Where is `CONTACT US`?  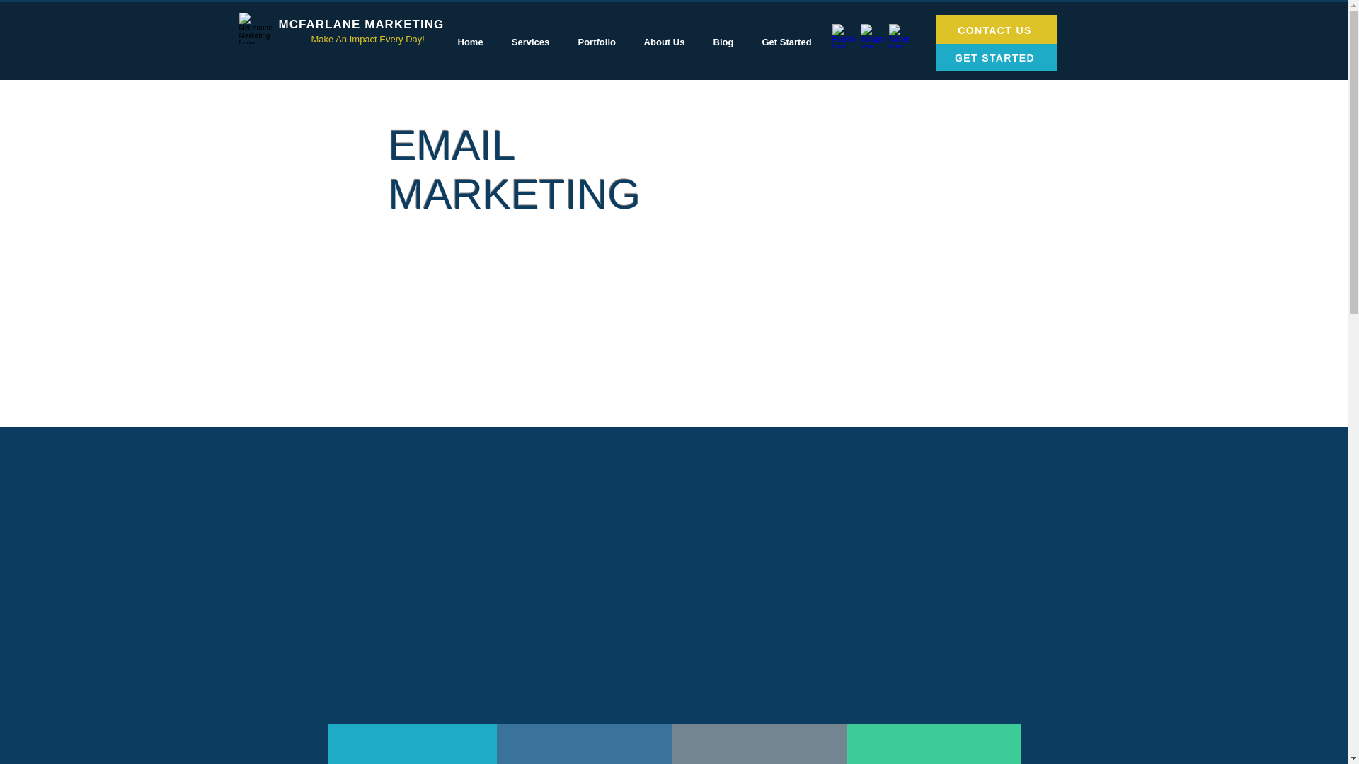 CONTACT US is located at coordinates (995, 30).